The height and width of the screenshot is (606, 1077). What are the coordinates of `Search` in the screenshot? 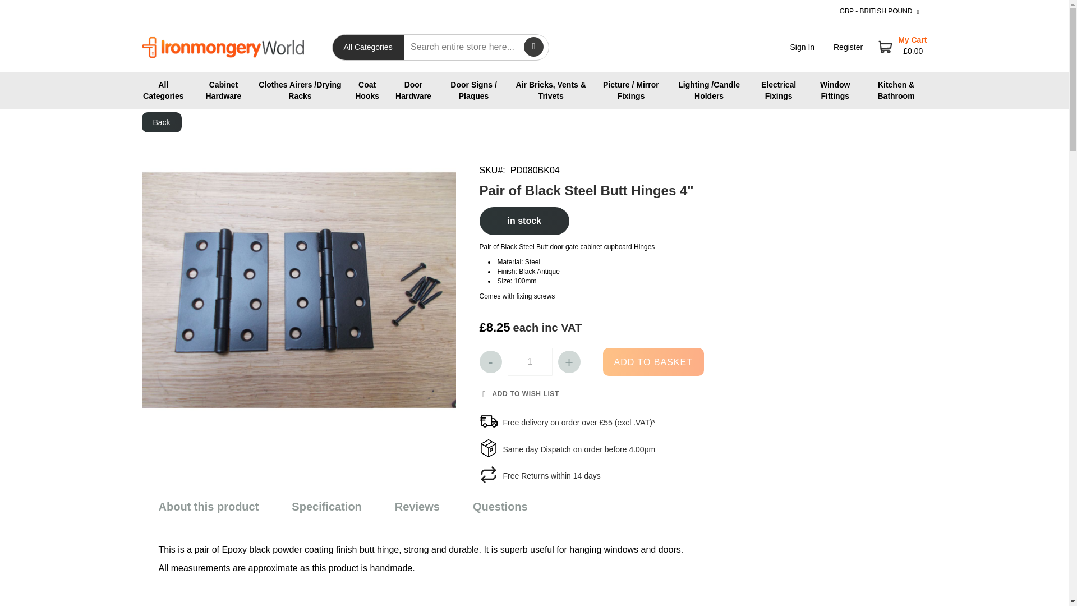 It's located at (533, 47).